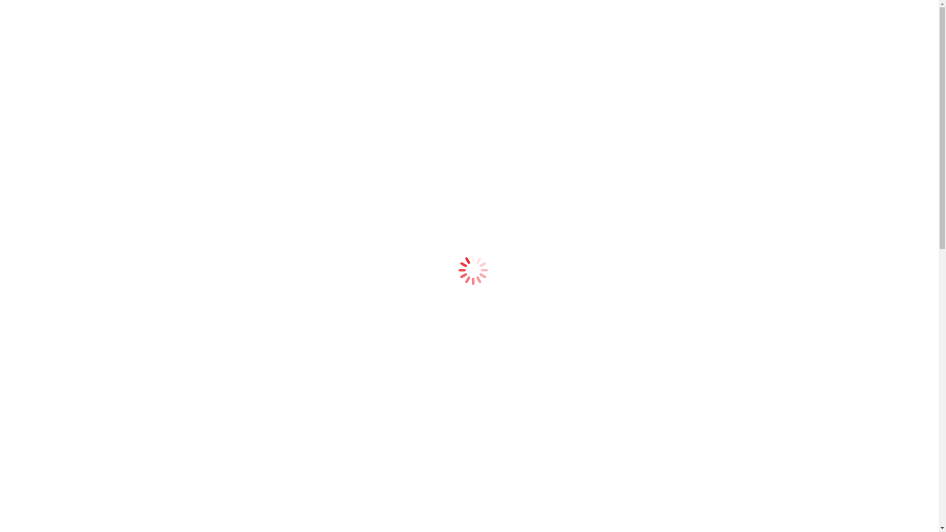 The width and height of the screenshot is (946, 532). I want to click on TKD Kabel, so click(52, 94).